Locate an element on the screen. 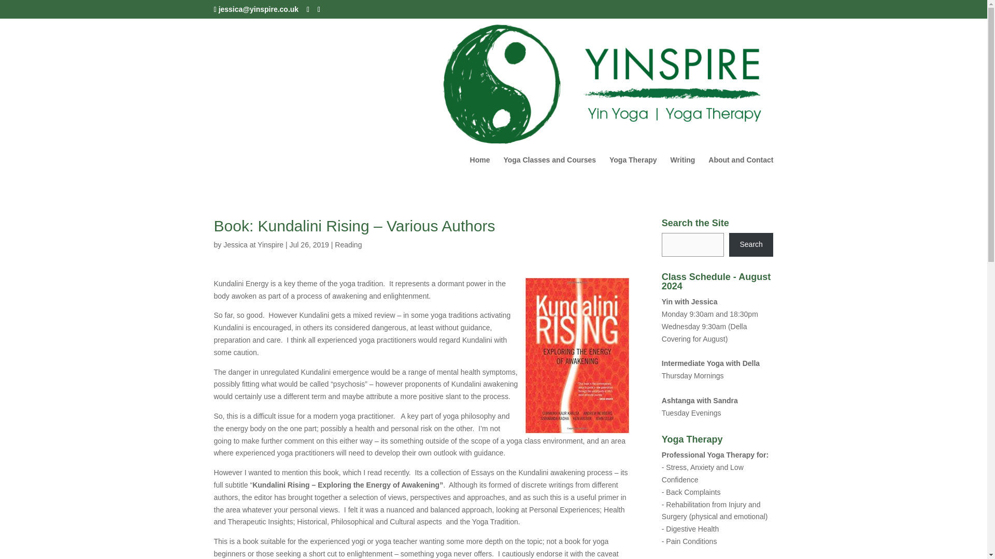 Image resolution: width=995 pixels, height=559 pixels. - Stress, Anxiety and Low Confidence is located at coordinates (702, 474).